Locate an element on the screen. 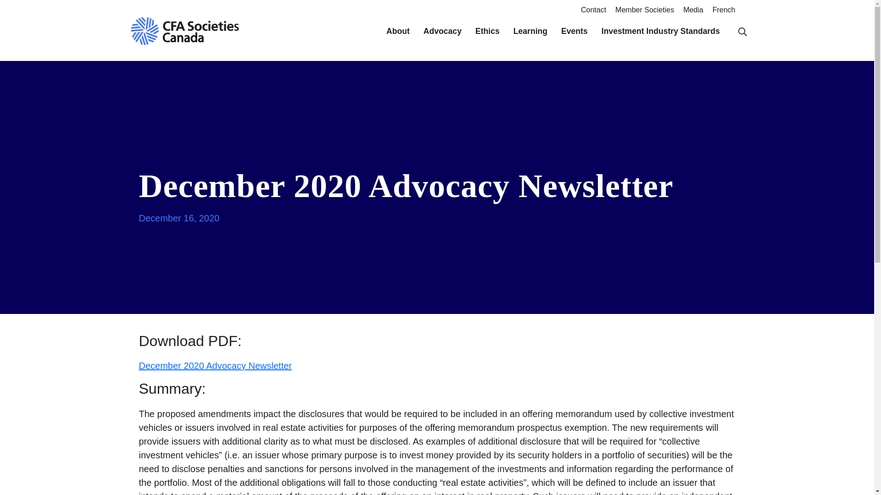 The image size is (881, 495). Contact is located at coordinates (593, 10).